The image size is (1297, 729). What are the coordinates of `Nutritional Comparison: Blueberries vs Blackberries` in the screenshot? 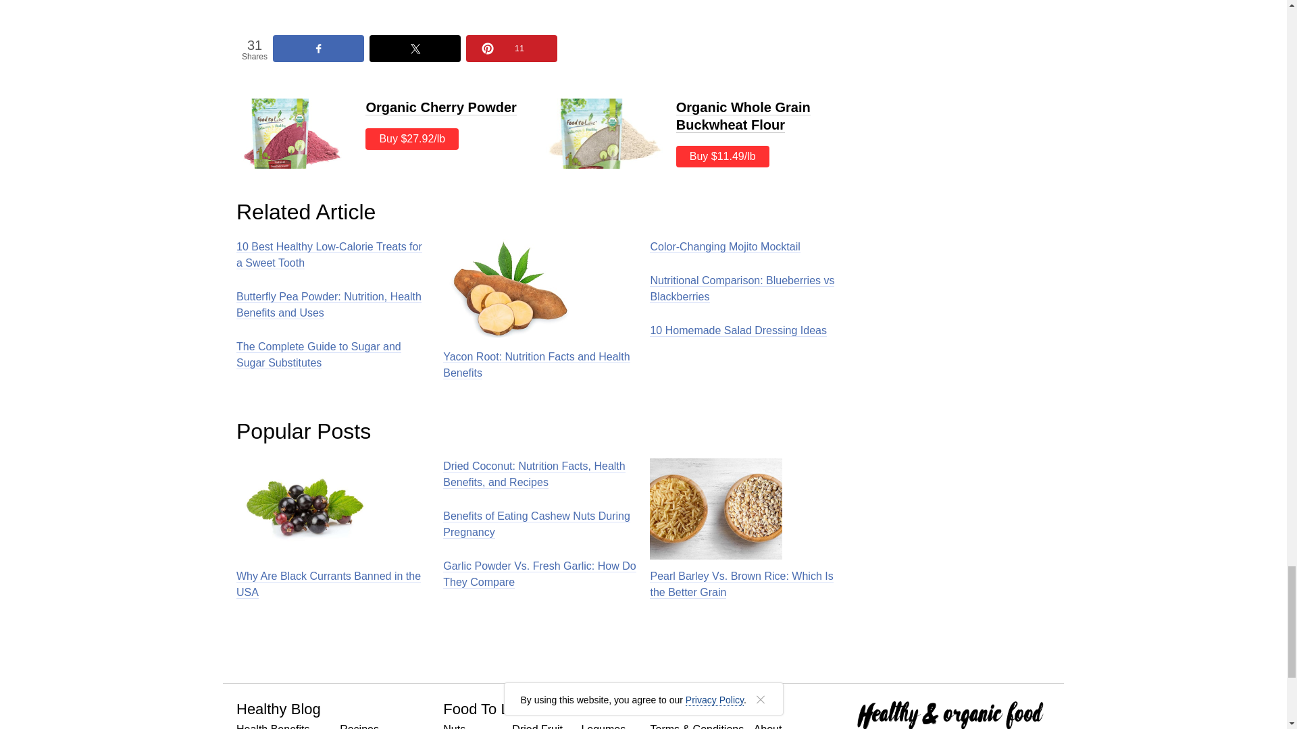 It's located at (746, 289).